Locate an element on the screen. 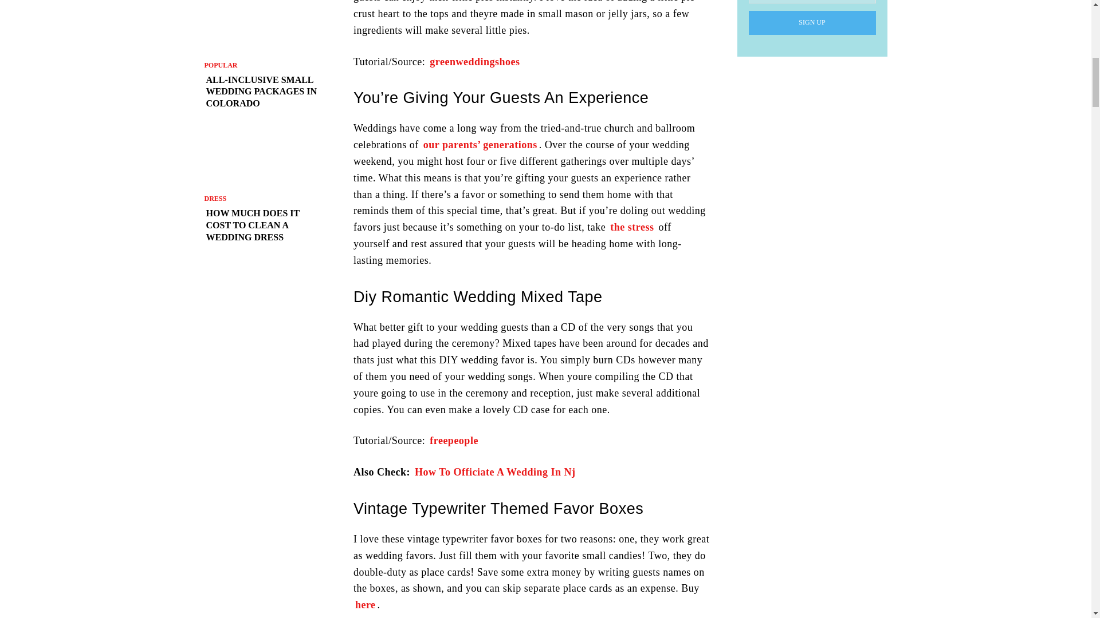 The height and width of the screenshot is (618, 1100). How Much Does It Cost To Clean A Wedding Dress is located at coordinates (265, 225).